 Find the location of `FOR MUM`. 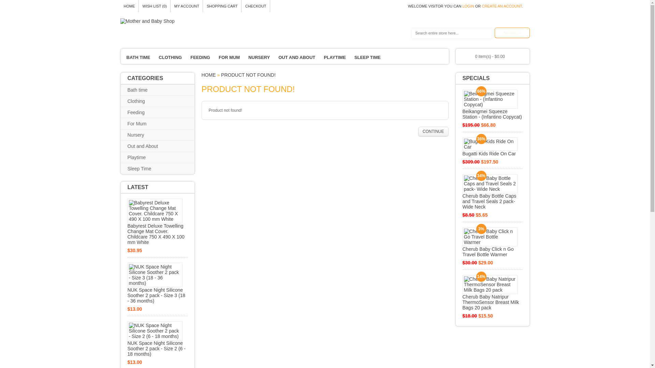

FOR MUM is located at coordinates (229, 57).